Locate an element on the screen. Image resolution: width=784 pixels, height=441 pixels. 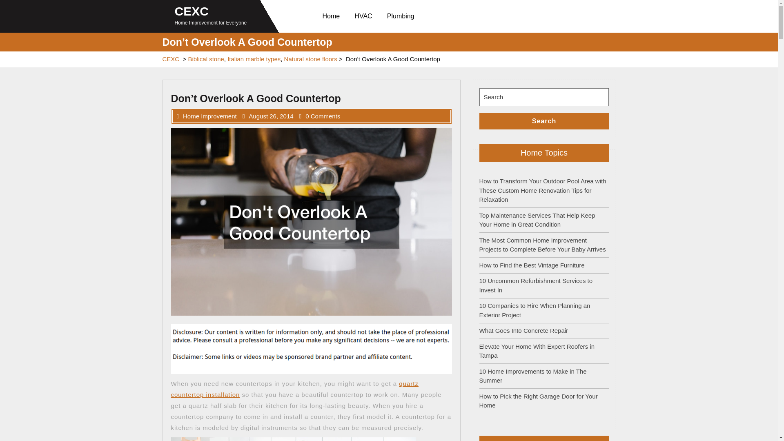
CEXC is located at coordinates (192, 11).